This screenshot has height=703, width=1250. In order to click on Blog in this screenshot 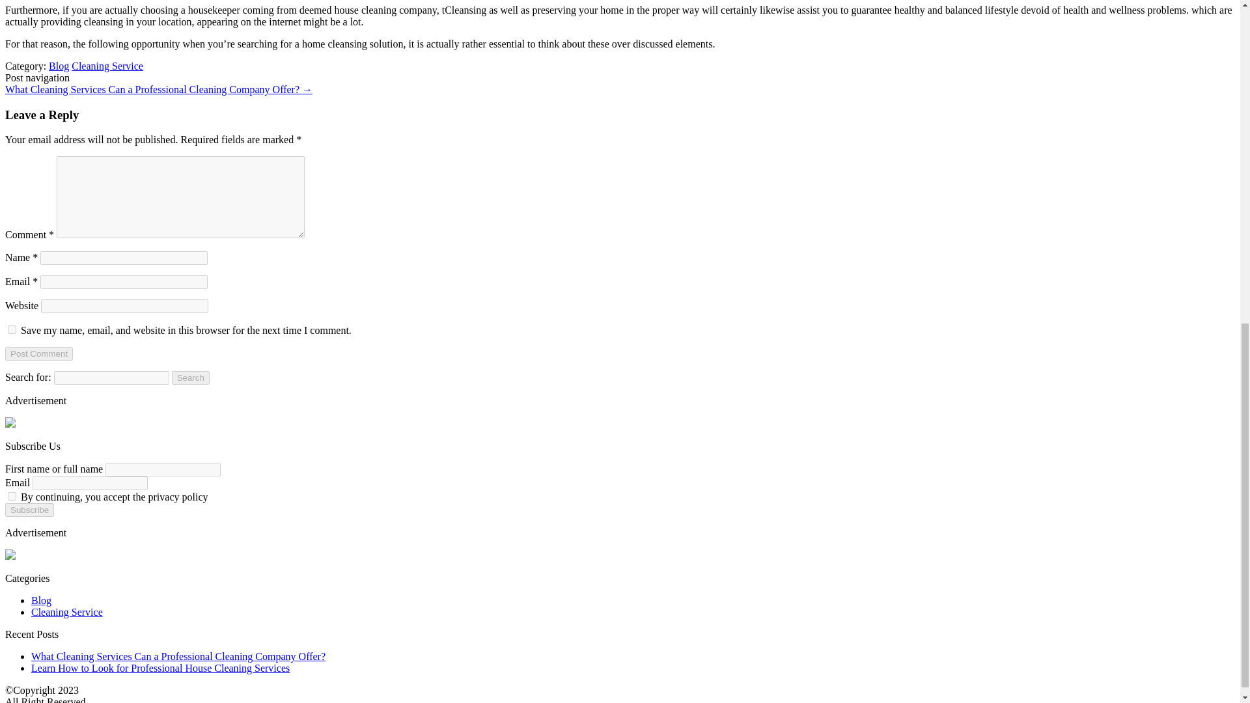, I will do `click(59, 66)`.